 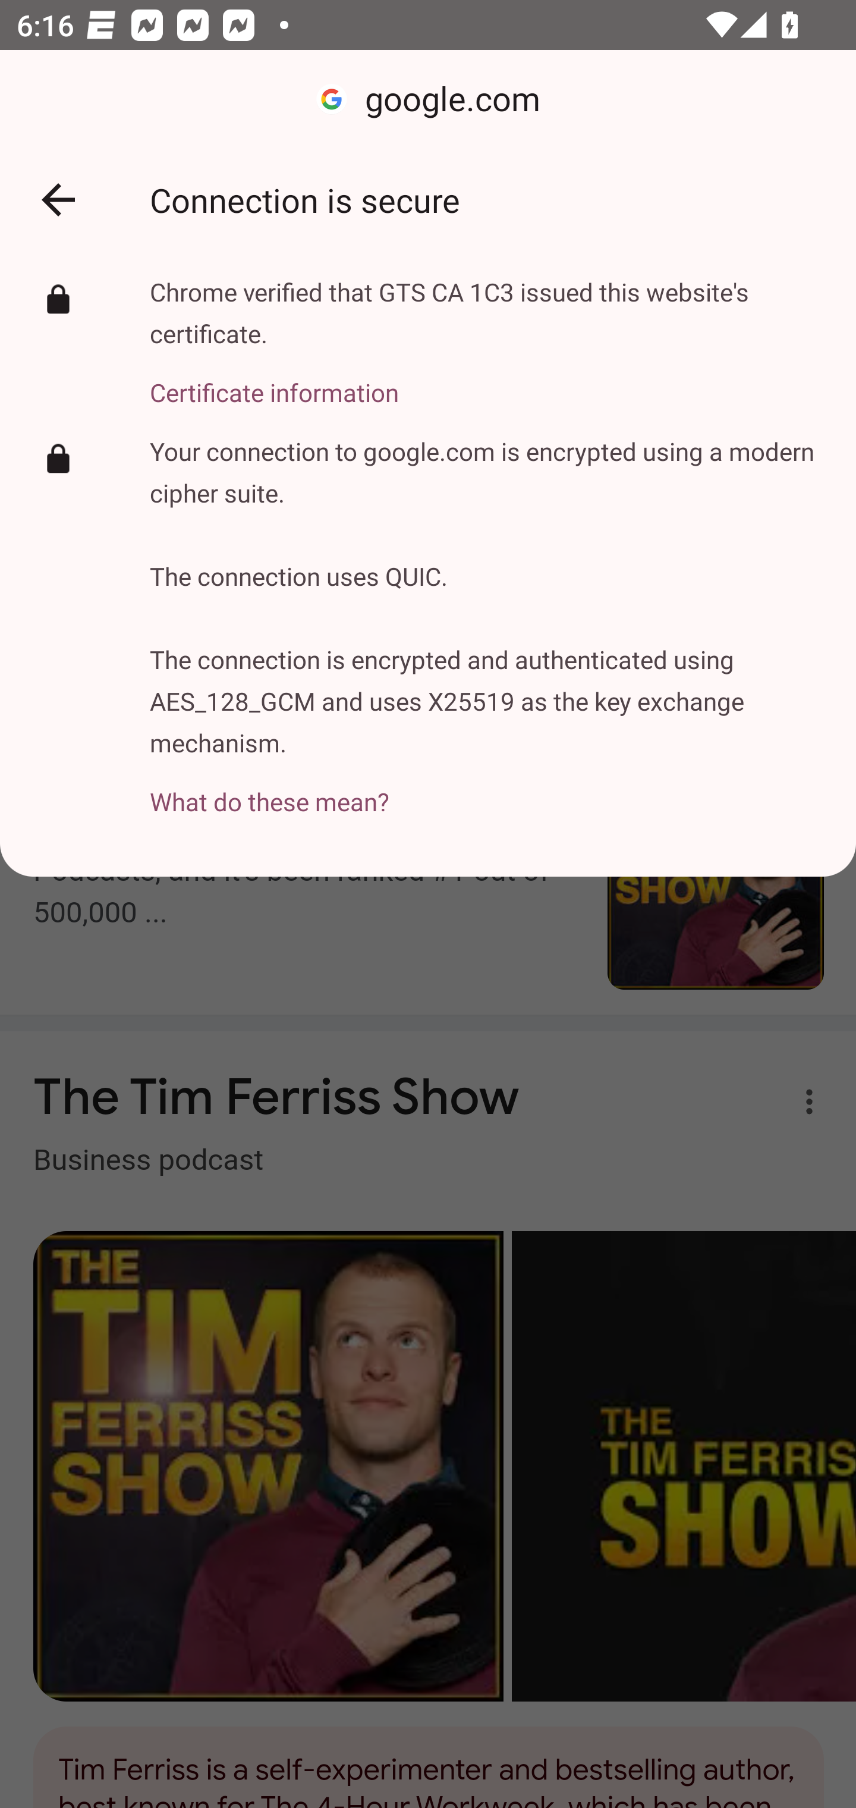 I want to click on What do these mean?, so click(x=486, y=789).